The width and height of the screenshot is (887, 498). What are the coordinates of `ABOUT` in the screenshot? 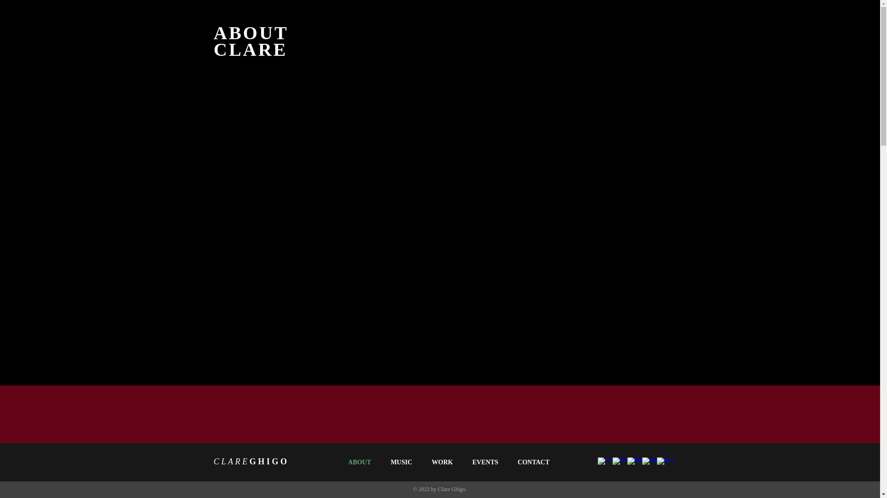 It's located at (359, 462).